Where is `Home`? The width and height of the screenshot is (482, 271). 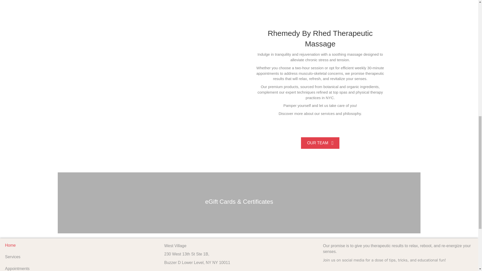 Home is located at coordinates (80, 245).